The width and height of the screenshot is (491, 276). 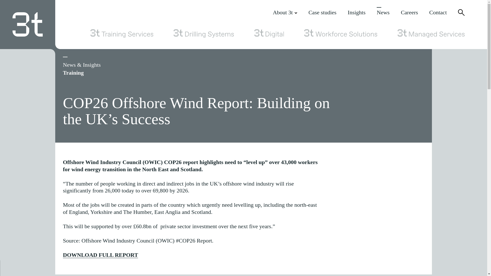 What do you see at coordinates (285, 12) in the screenshot?
I see `About 3t` at bounding box center [285, 12].